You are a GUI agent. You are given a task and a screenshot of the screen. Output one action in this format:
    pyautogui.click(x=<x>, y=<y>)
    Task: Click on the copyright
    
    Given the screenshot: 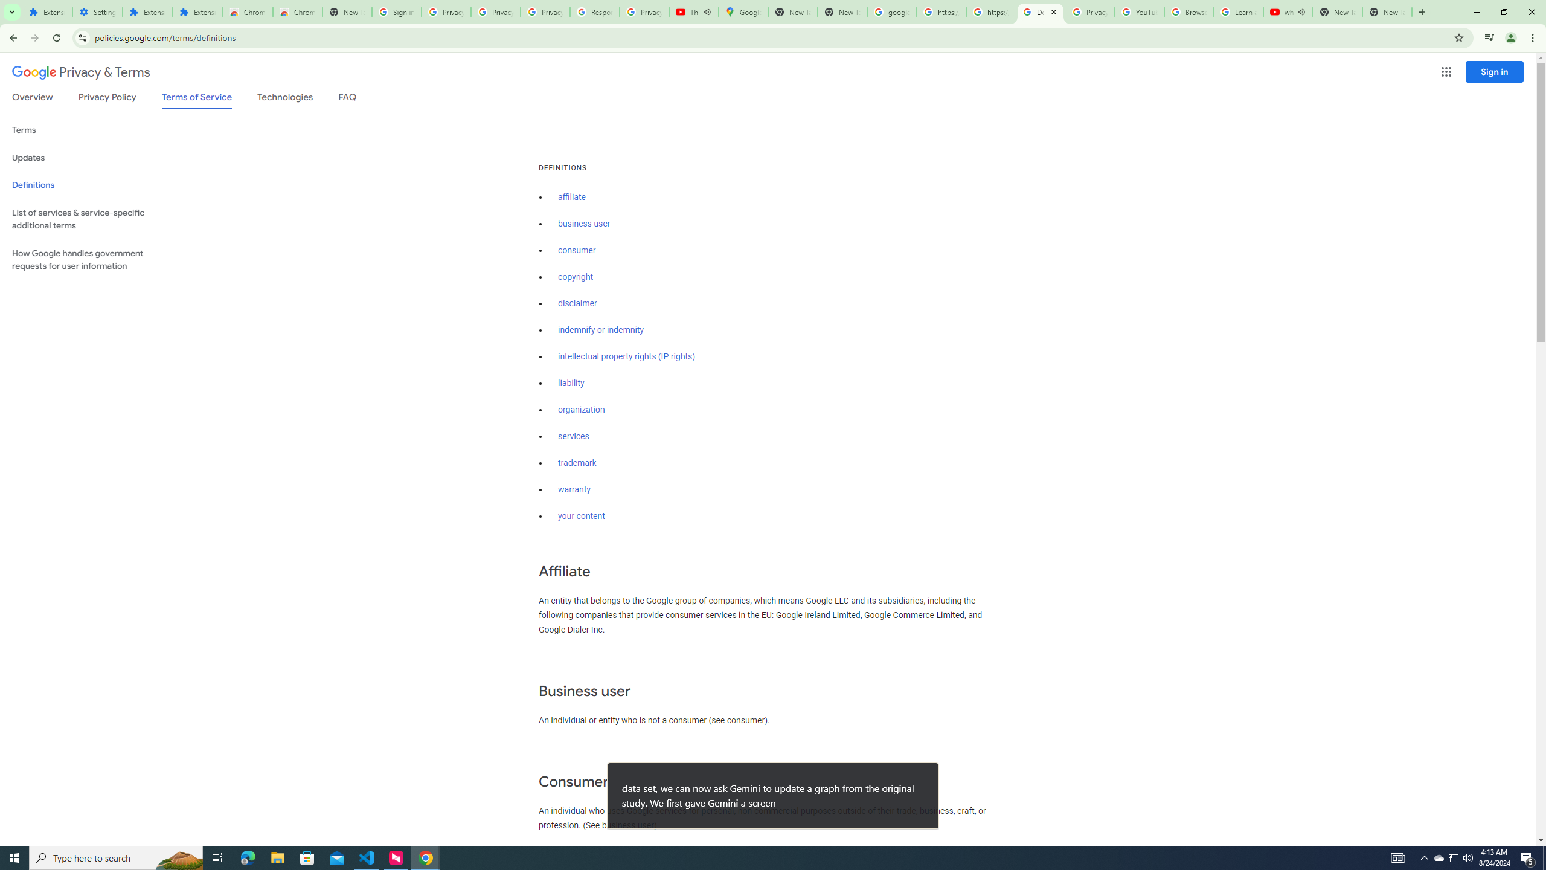 What is the action you would take?
    pyautogui.click(x=576, y=277)
    